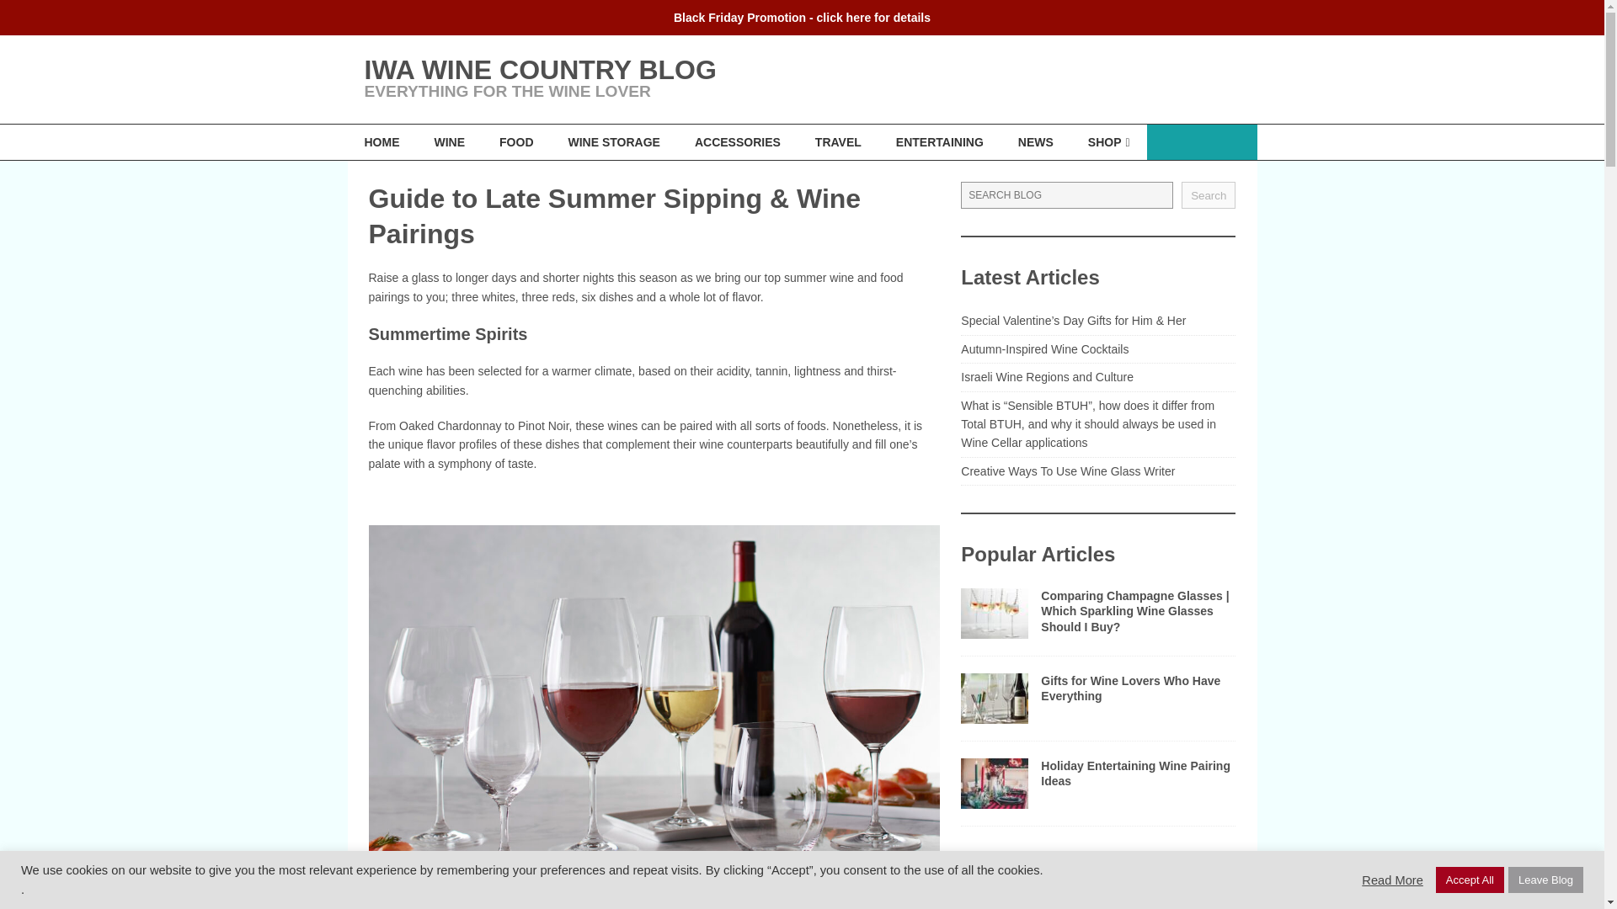 The height and width of the screenshot is (909, 1617). Describe the element at coordinates (939, 141) in the screenshot. I see `ENTERTAINING` at that location.